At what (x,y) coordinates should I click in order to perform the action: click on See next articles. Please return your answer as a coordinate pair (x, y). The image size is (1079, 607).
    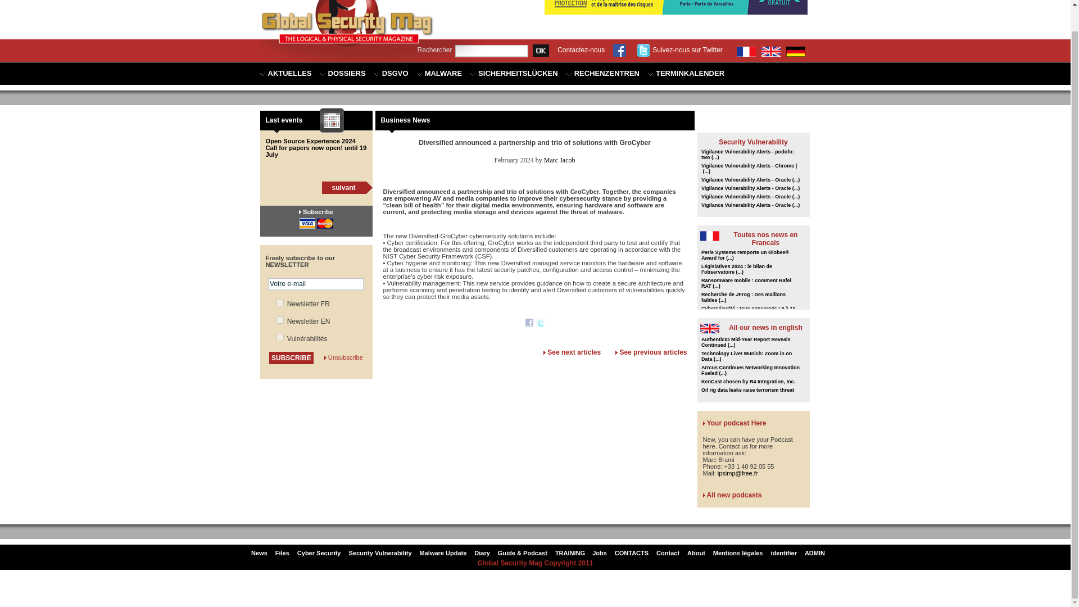
    Looking at the image, I should click on (574, 352).